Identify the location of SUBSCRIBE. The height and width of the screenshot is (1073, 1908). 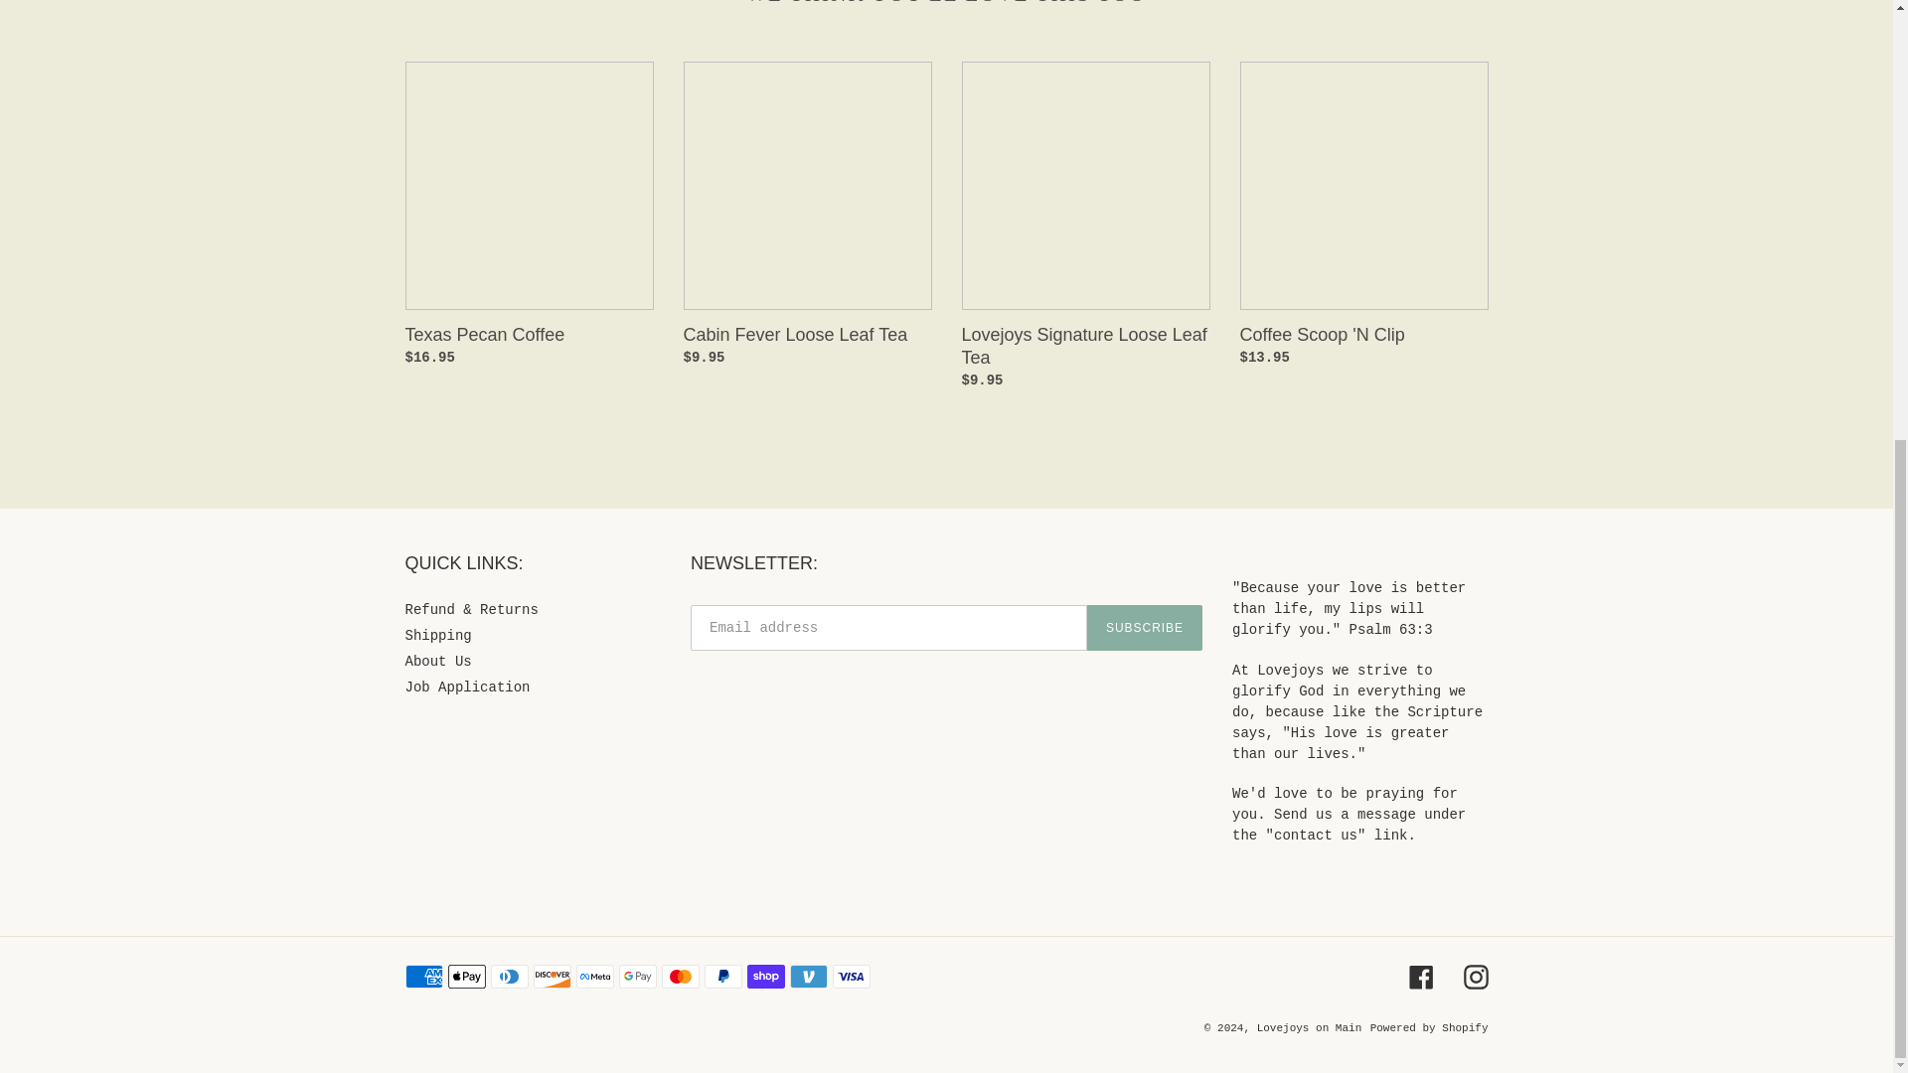
(1145, 628).